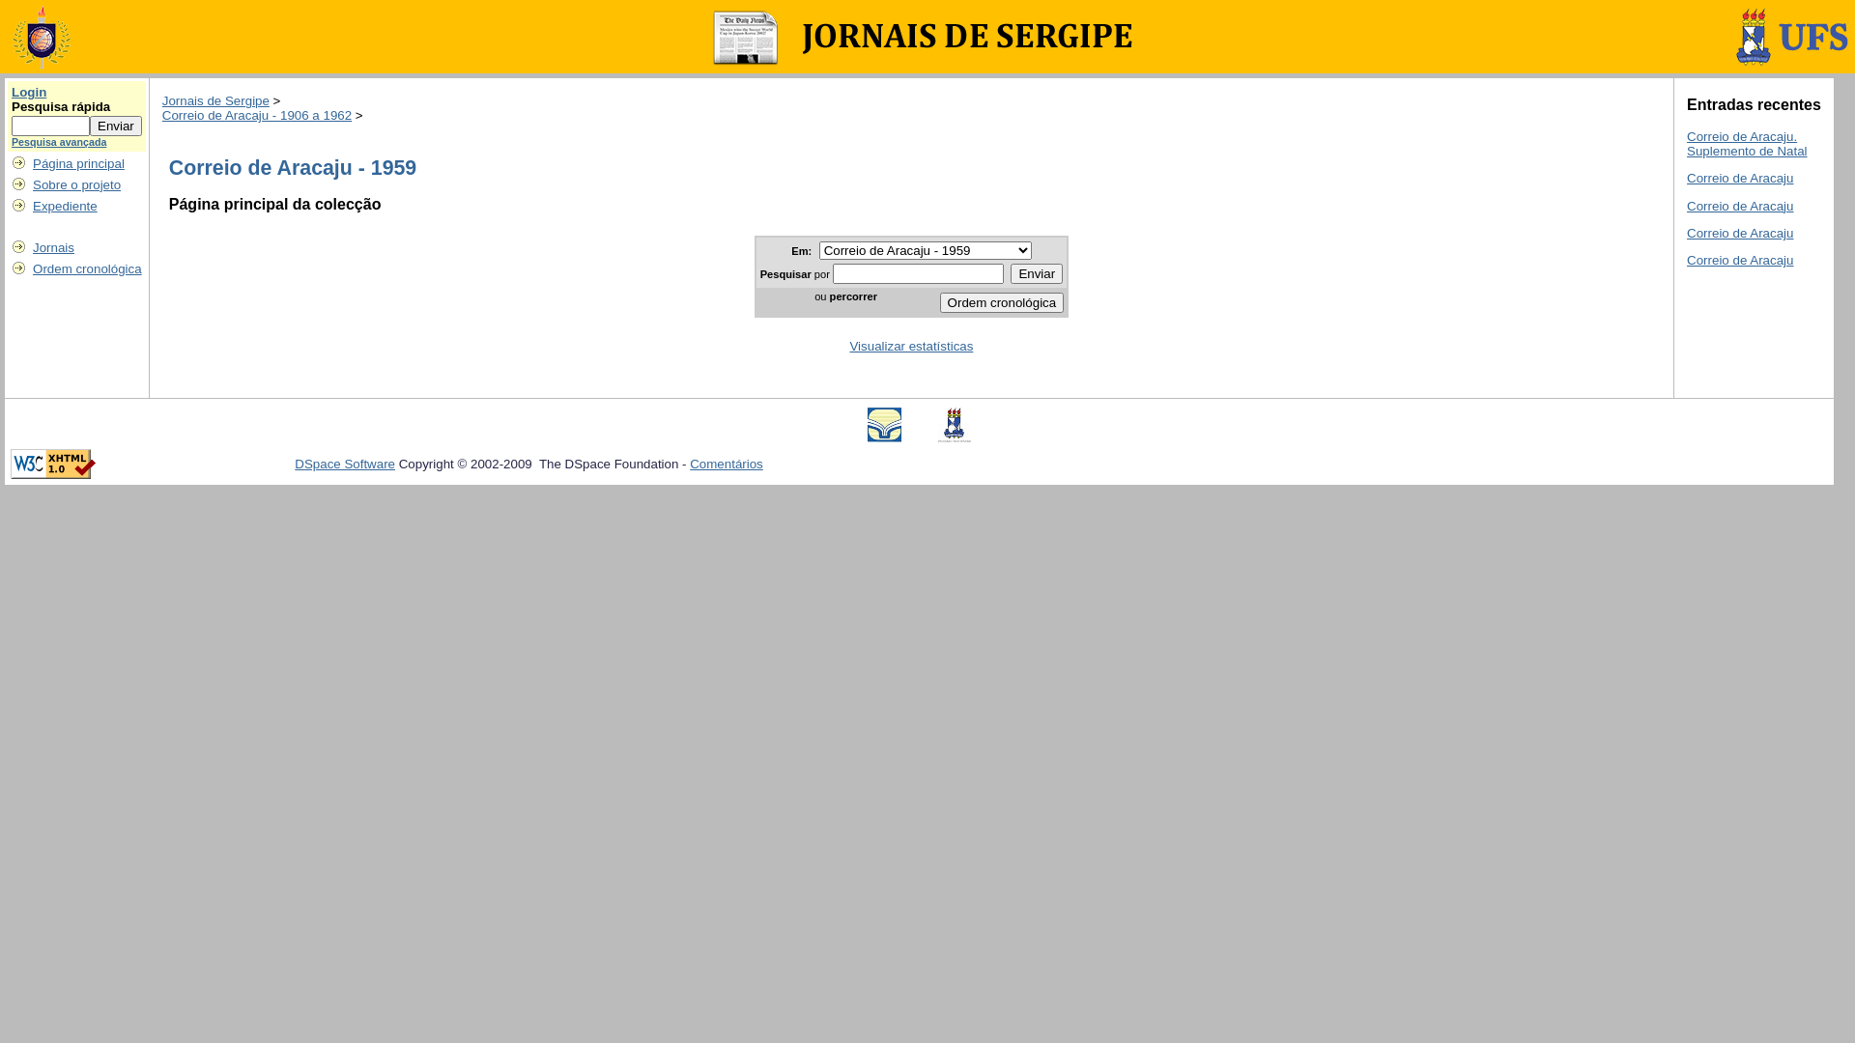  Describe the element at coordinates (29, 93) in the screenshot. I see `Login` at that location.